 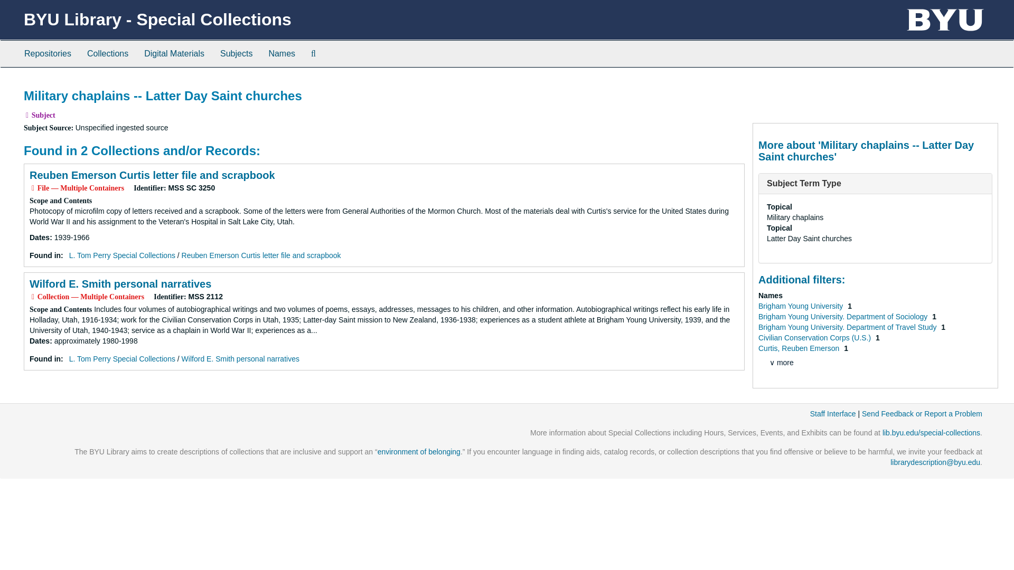 I want to click on Wilford E. Smith personal narratives, so click(x=240, y=358).